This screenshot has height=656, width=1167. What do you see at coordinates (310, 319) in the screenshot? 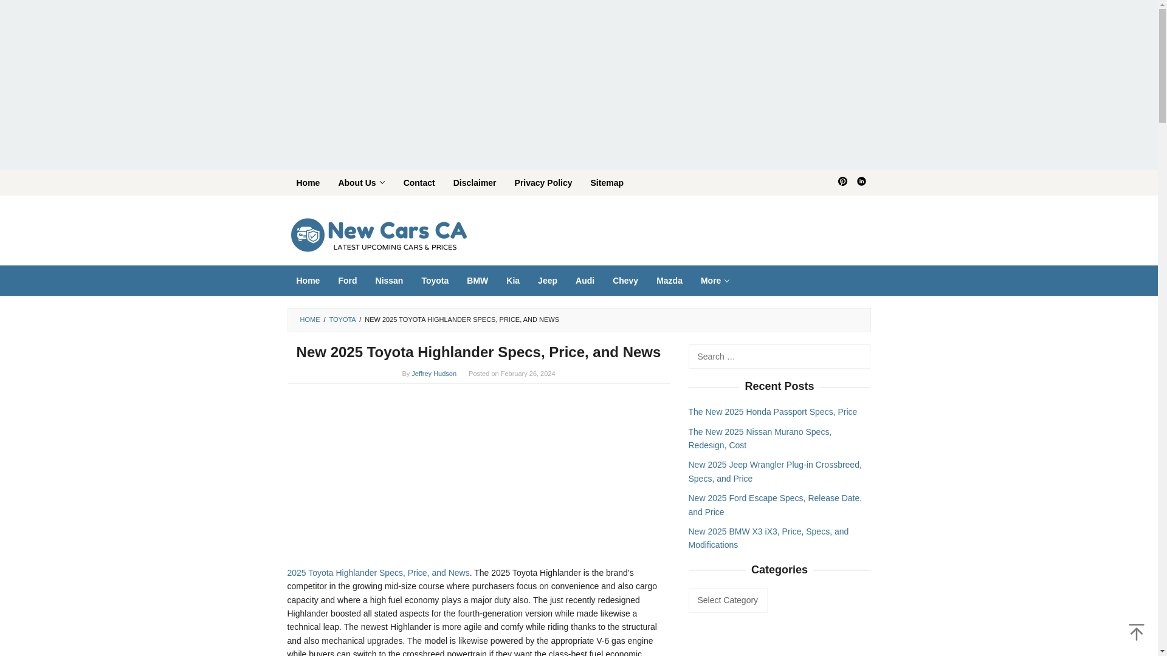
I see `HOME` at bounding box center [310, 319].